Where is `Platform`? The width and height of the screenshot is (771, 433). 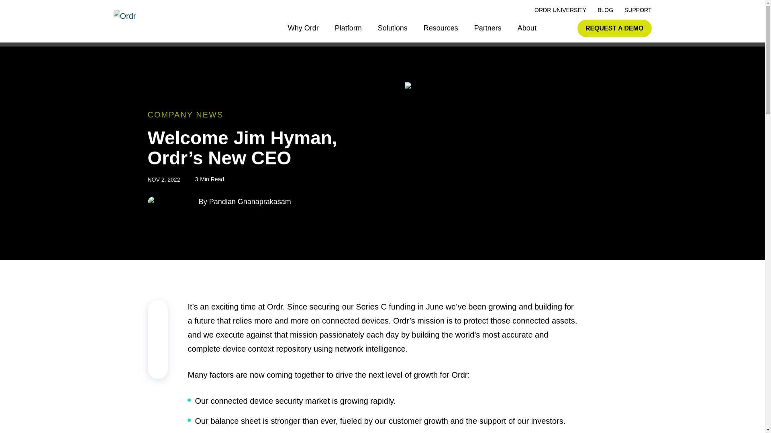
Platform is located at coordinates (348, 28).